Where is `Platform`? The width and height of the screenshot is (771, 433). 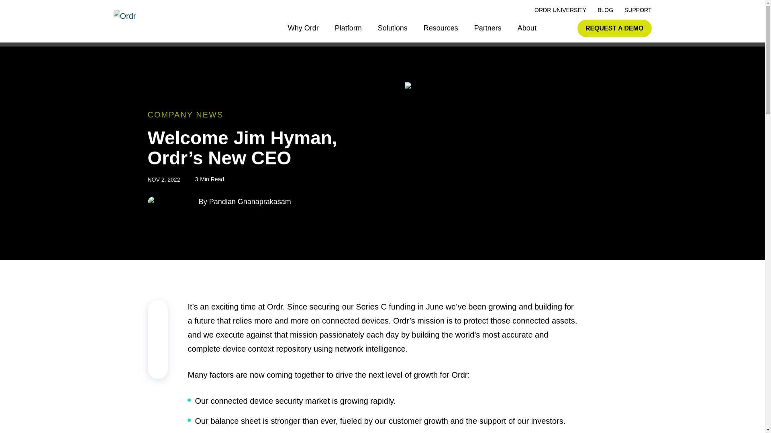
Platform is located at coordinates (348, 28).